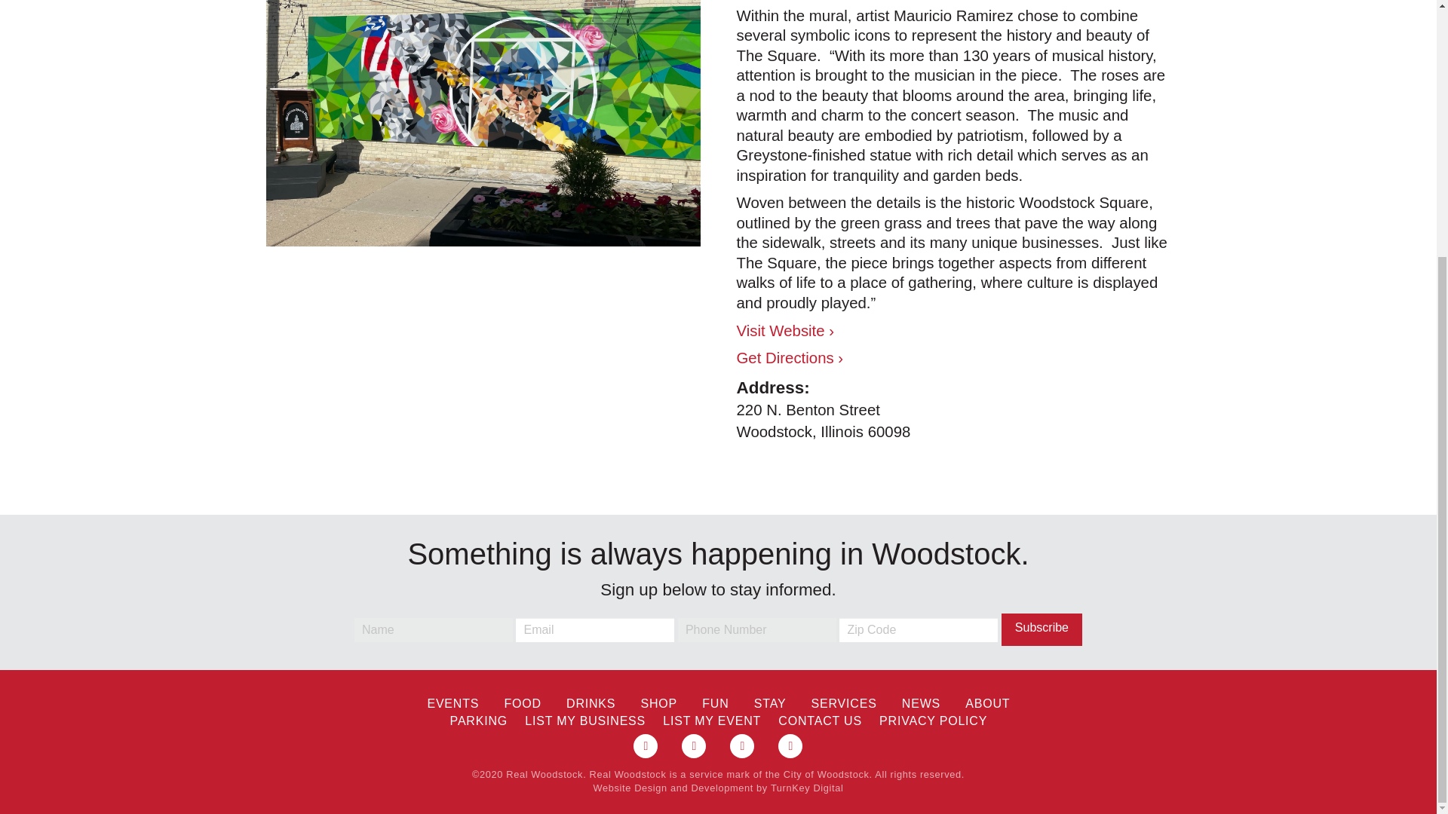 This screenshot has width=1448, height=814. Describe the element at coordinates (819, 721) in the screenshot. I see `CONTACT US` at that location.